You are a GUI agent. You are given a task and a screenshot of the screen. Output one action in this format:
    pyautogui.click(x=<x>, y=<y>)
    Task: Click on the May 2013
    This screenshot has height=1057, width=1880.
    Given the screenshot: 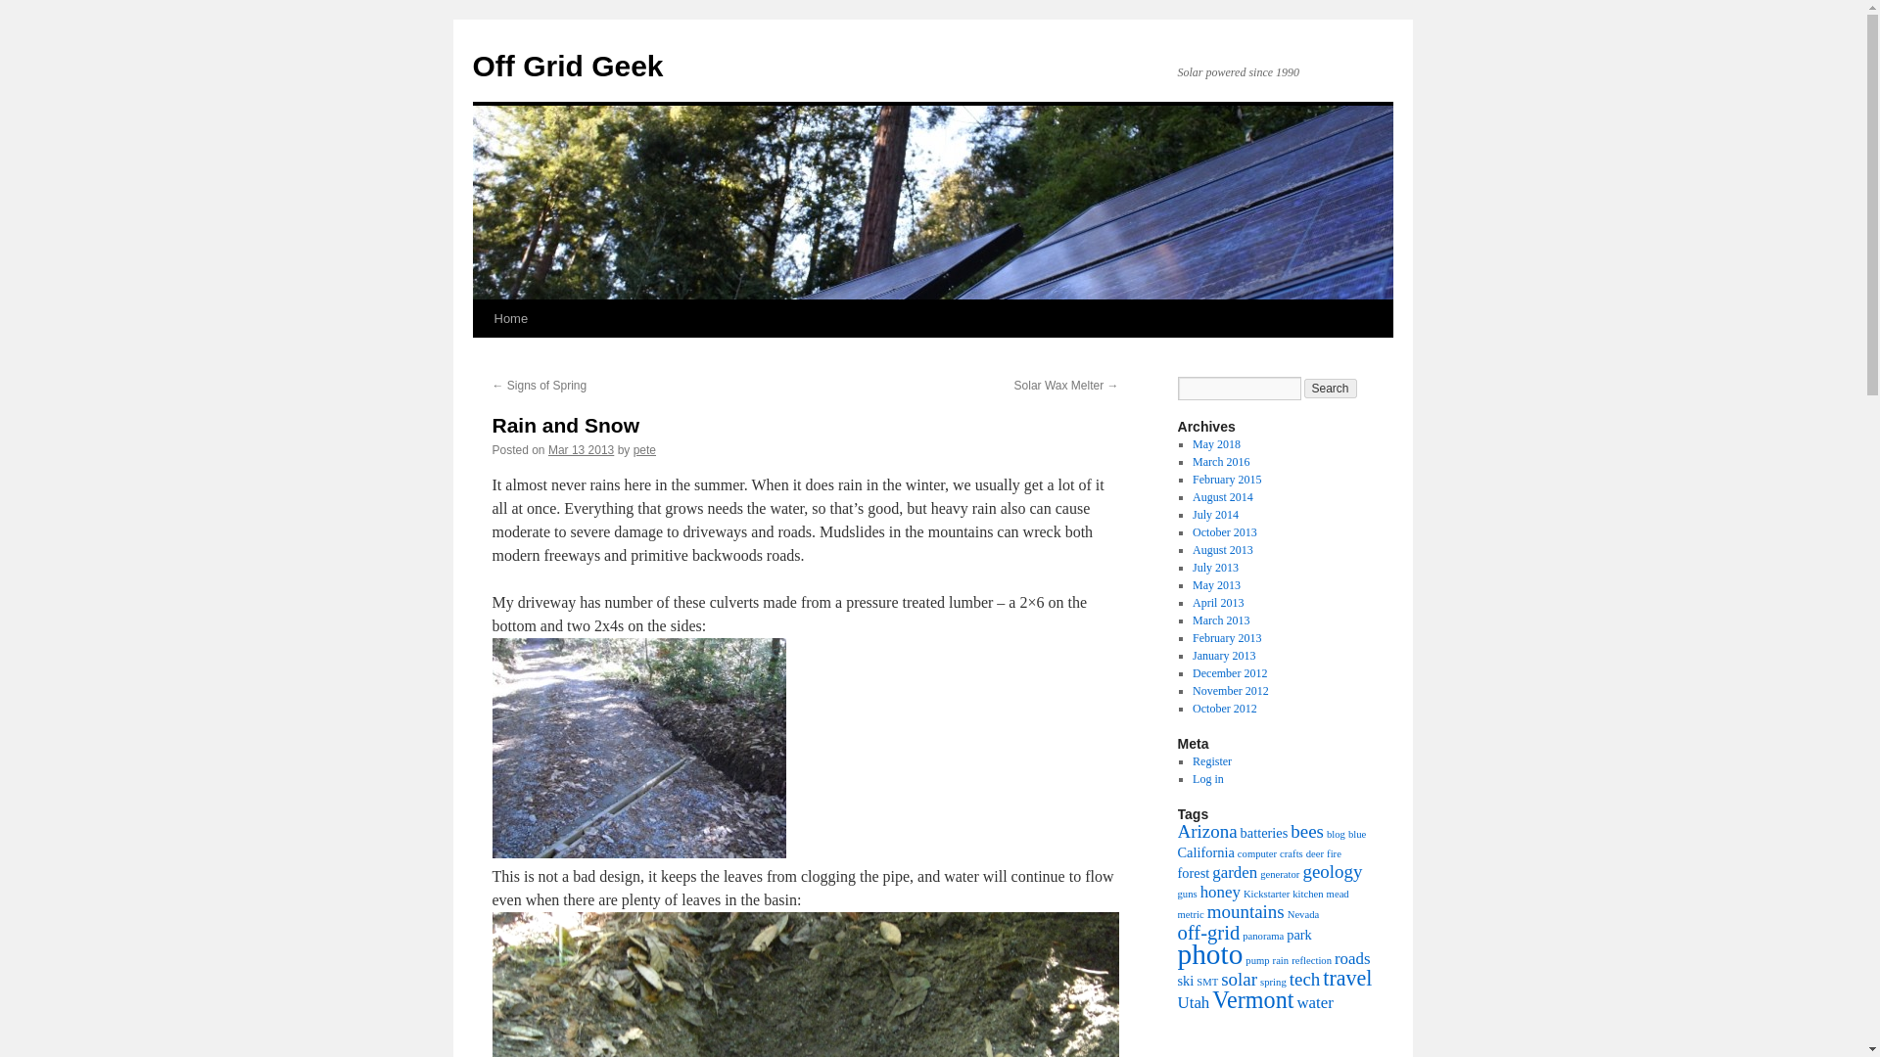 What is the action you would take?
    pyautogui.click(x=1216, y=584)
    